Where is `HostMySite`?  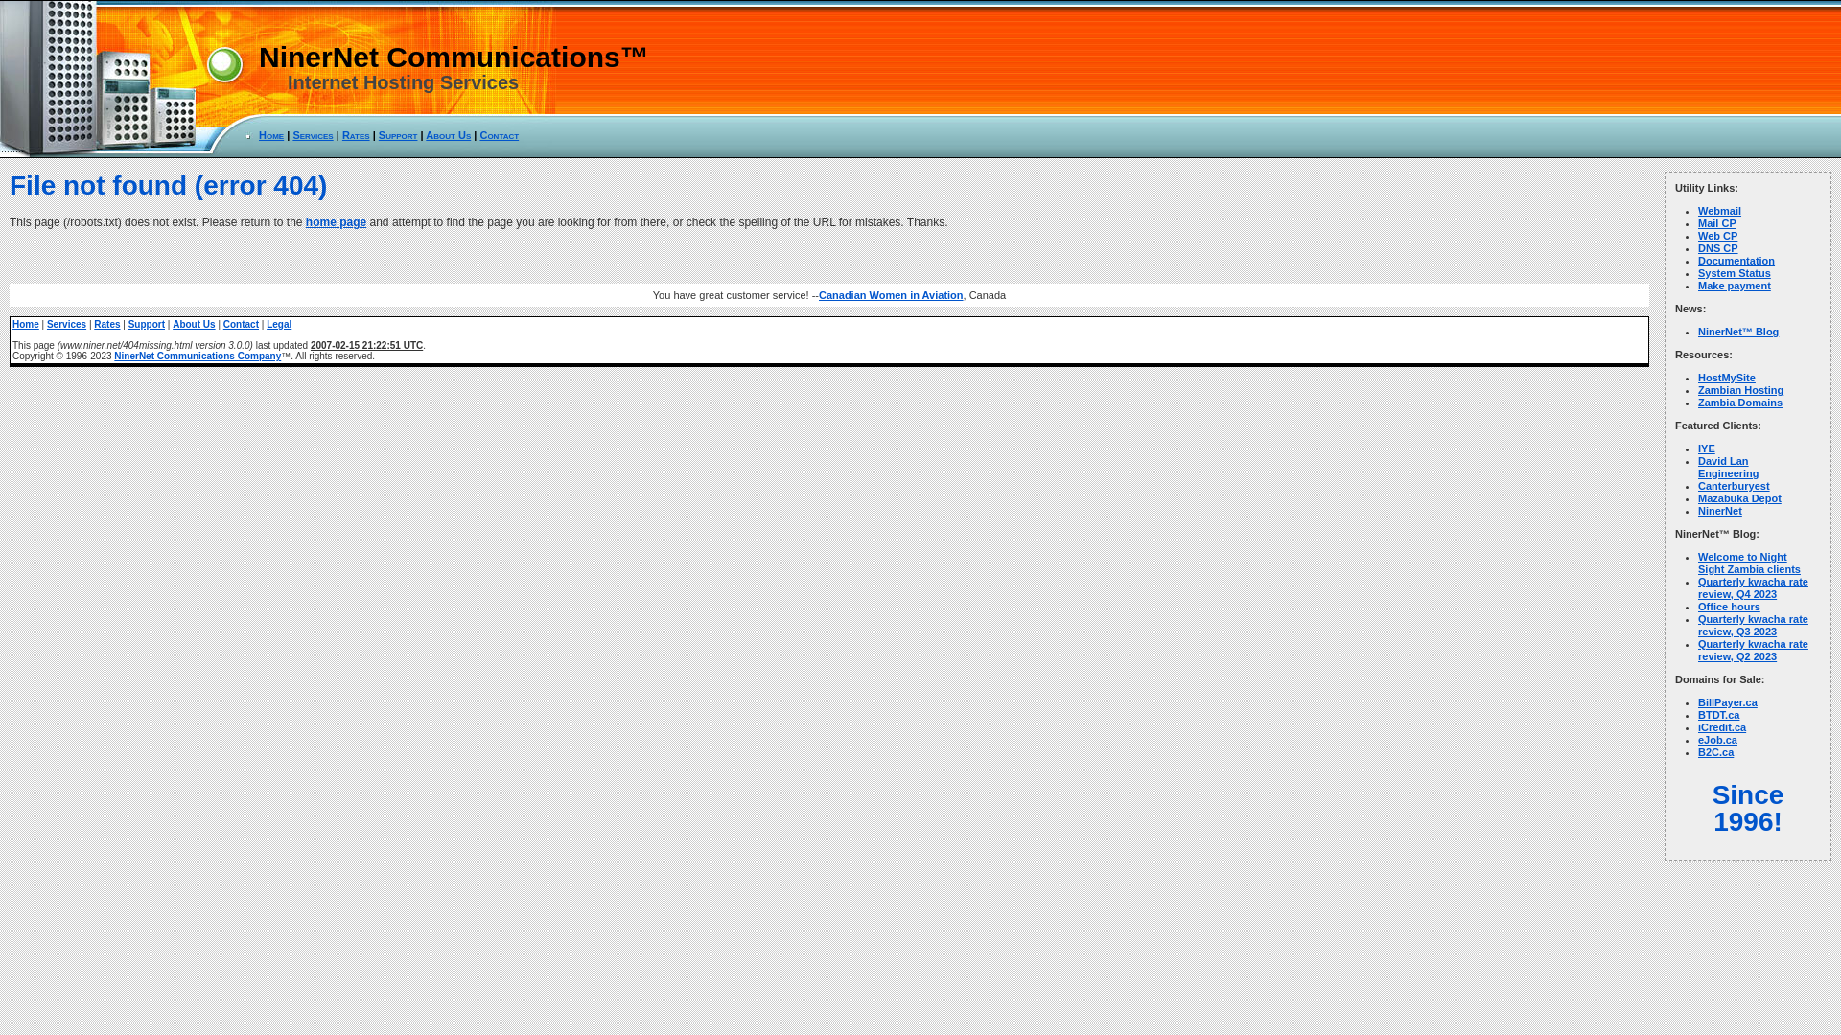
HostMySite is located at coordinates (1727, 378).